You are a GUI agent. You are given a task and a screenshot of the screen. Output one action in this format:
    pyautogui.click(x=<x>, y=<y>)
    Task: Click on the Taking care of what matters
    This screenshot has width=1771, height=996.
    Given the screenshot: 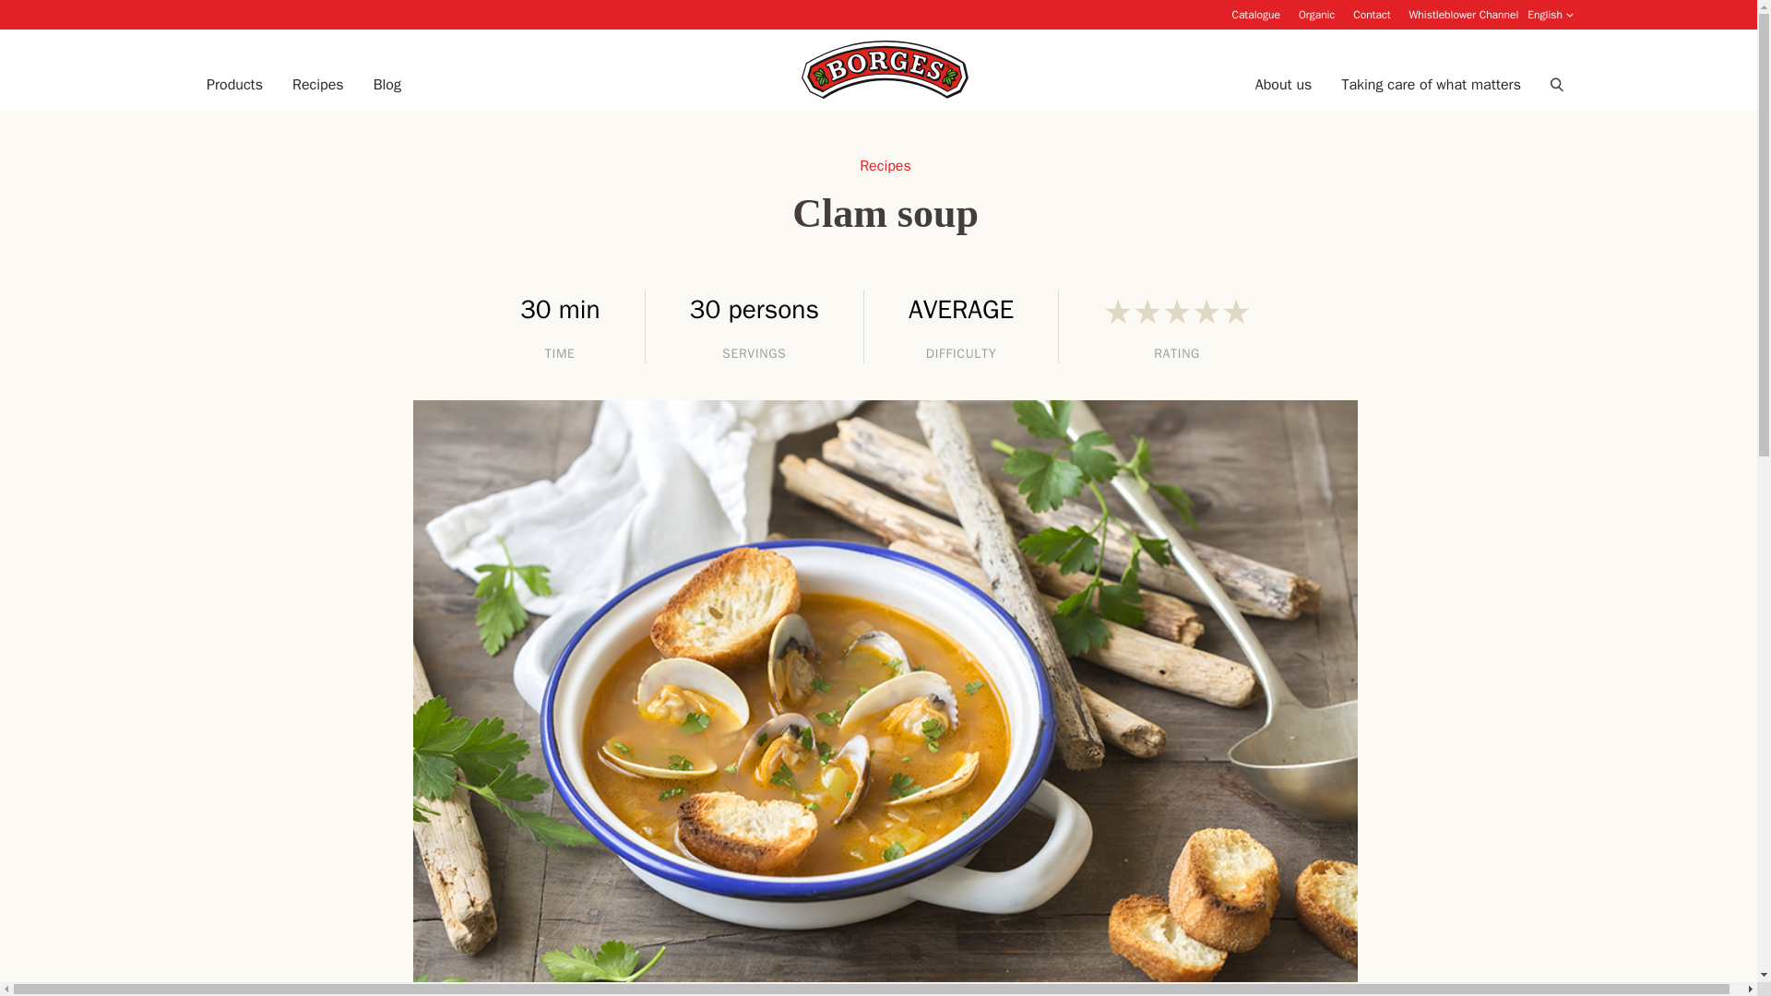 What is the action you would take?
    pyautogui.click(x=1431, y=85)
    